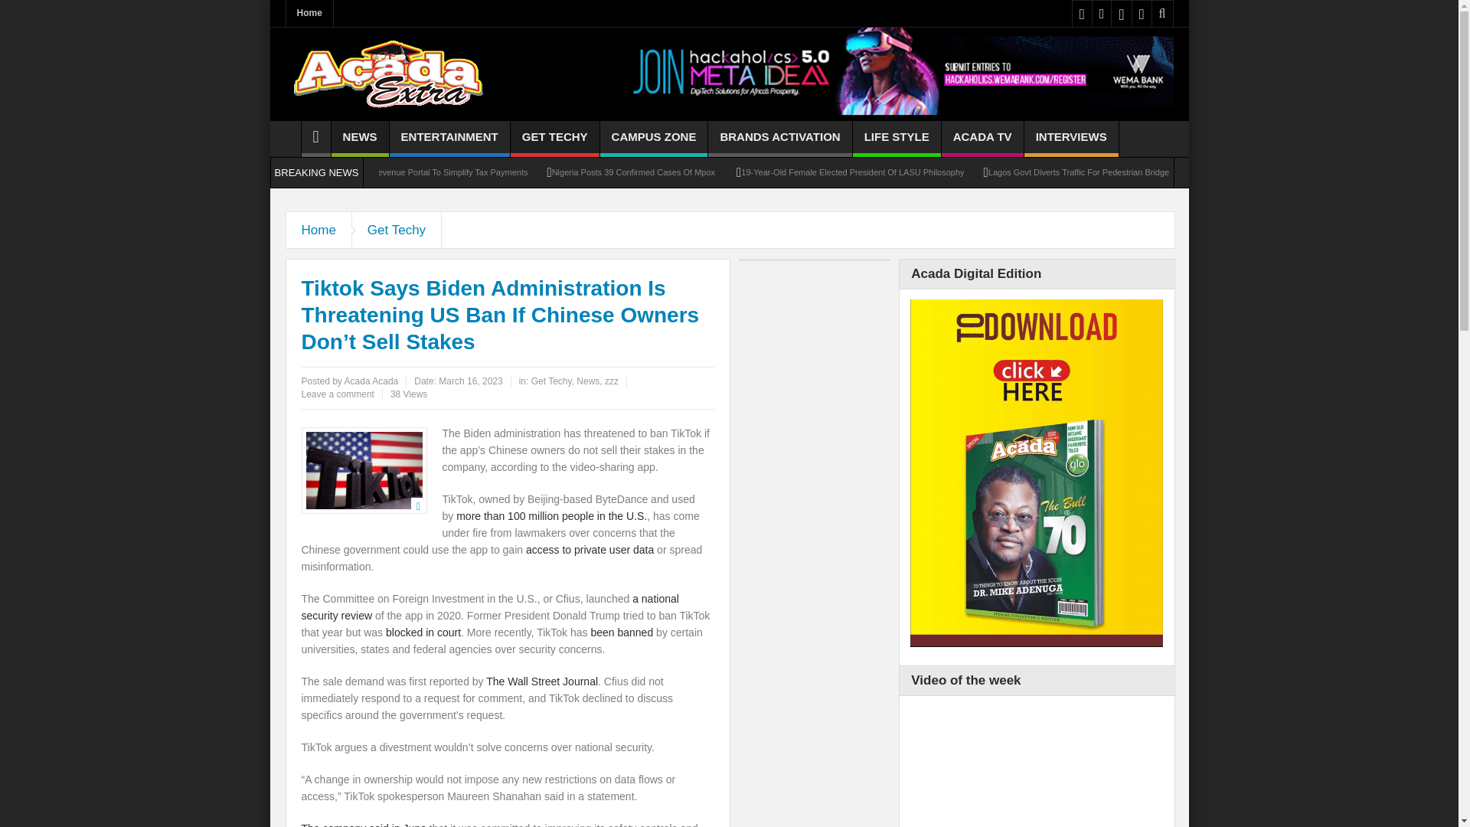 This screenshot has width=1470, height=827. I want to click on CAMPUS ZONE, so click(654, 139).